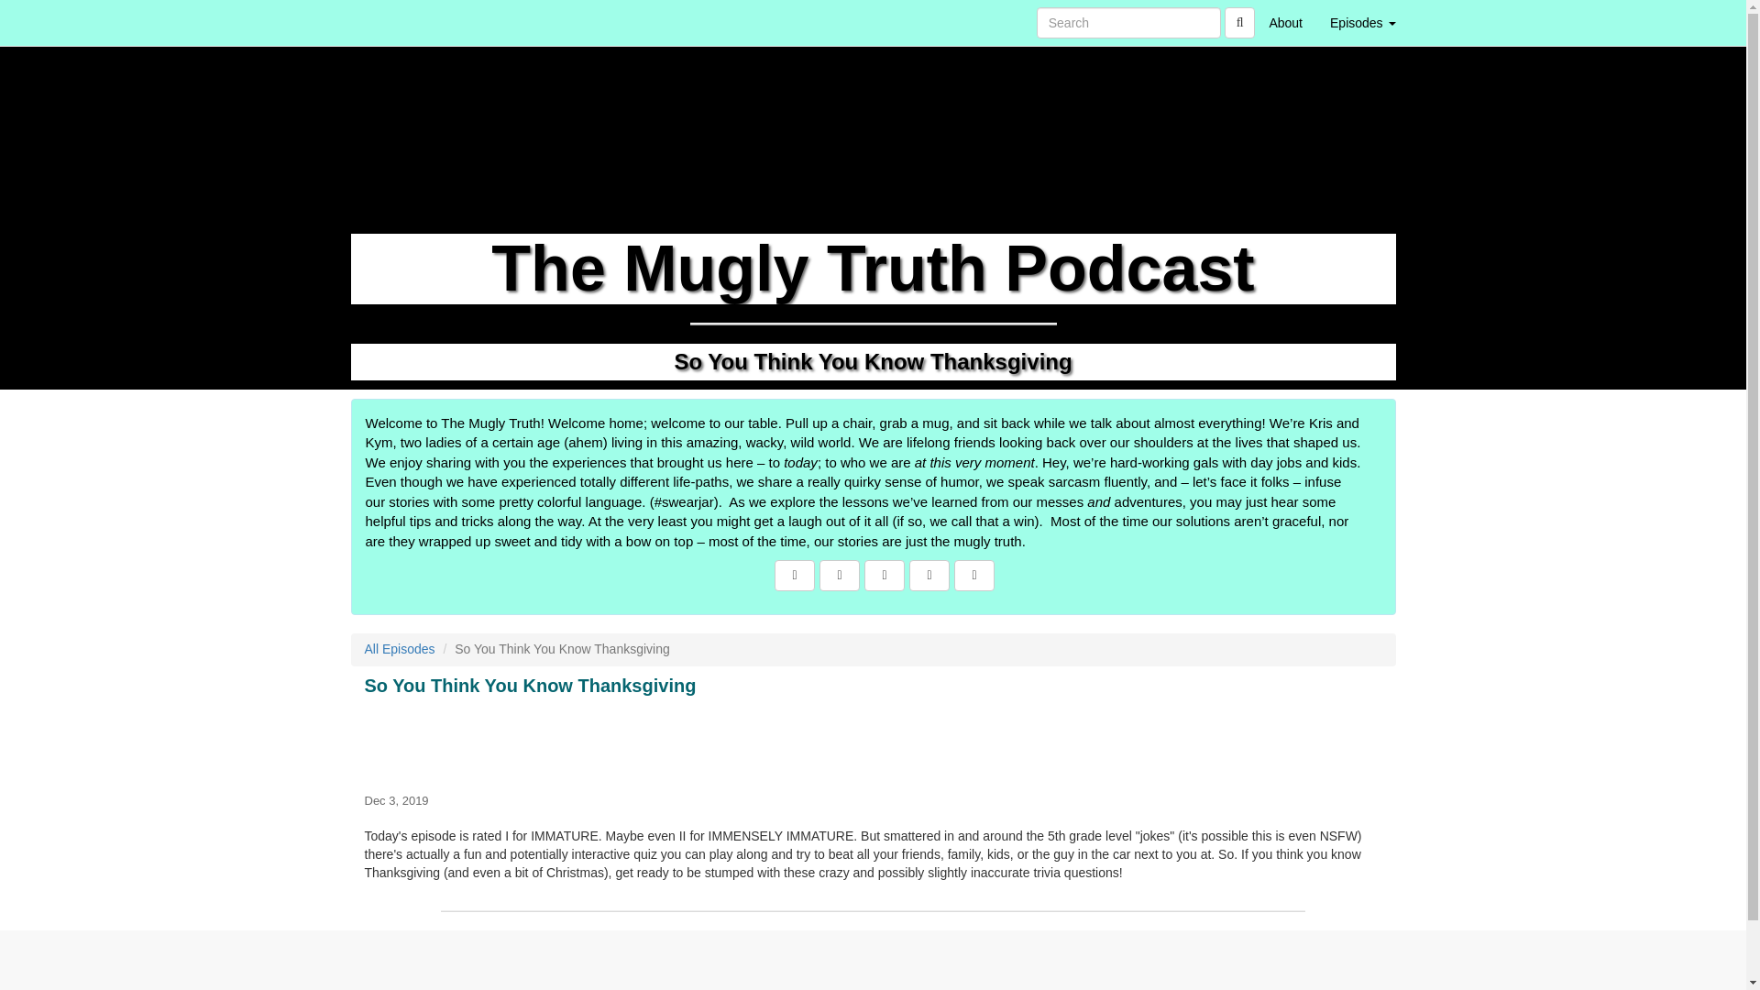 The image size is (1760, 990). I want to click on About, so click(1285, 22).